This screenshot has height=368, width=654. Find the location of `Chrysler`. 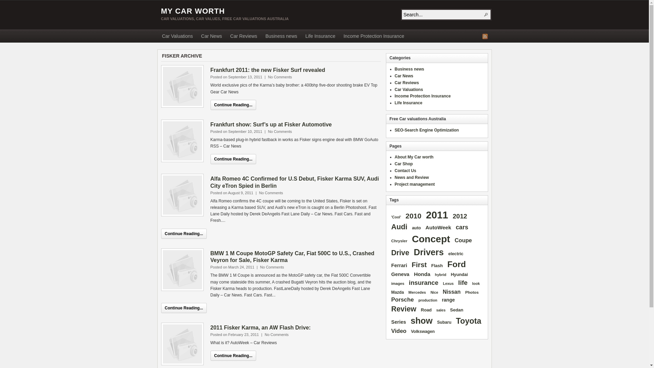

Chrysler is located at coordinates (399, 241).